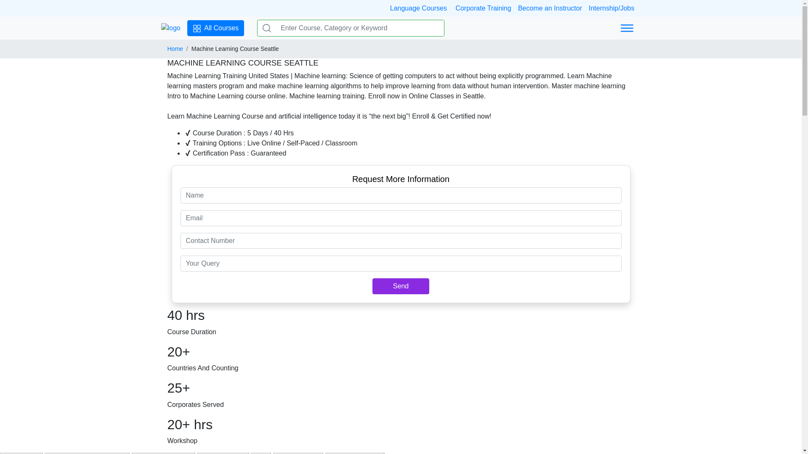 The height and width of the screenshot is (454, 808). I want to click on All Courses, so click(197, 29).